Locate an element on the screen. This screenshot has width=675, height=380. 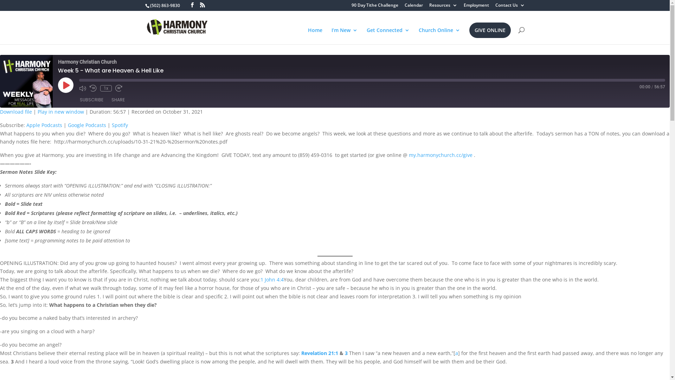
Seek is located at coordinates (372, 80).